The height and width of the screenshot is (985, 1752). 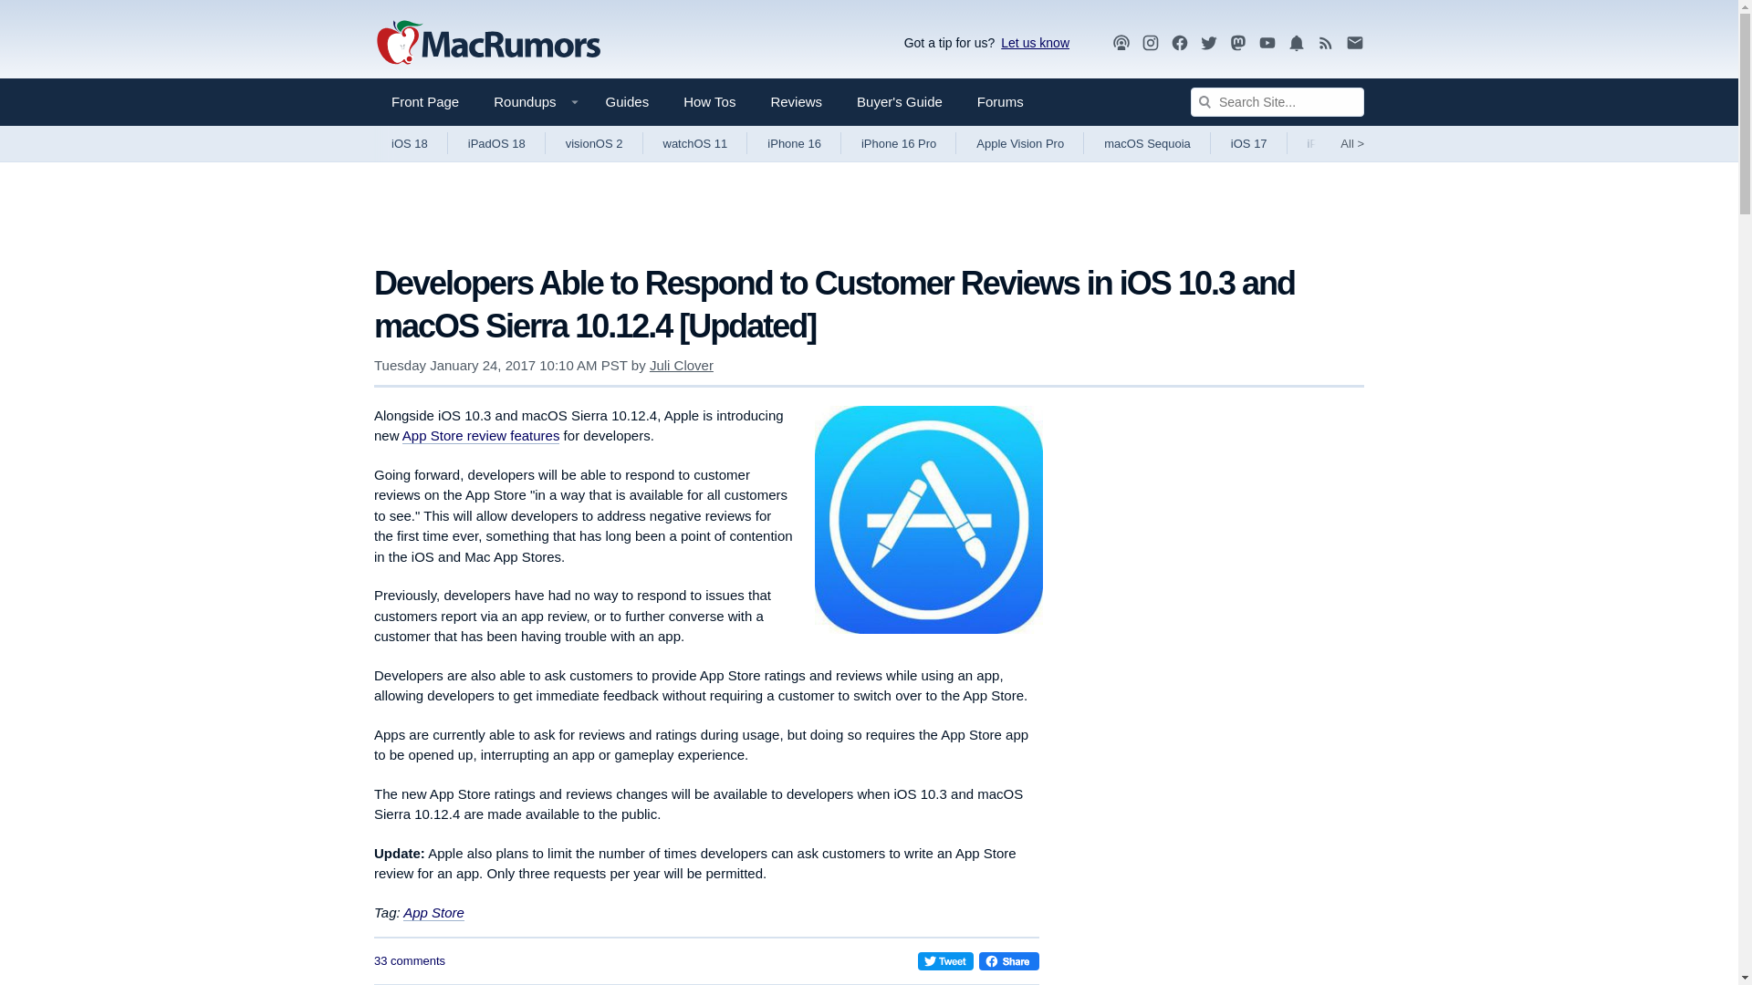 I want to click on Apple, Mac, iPhone, iPad News and Rumors, so click(x=488, y=44).